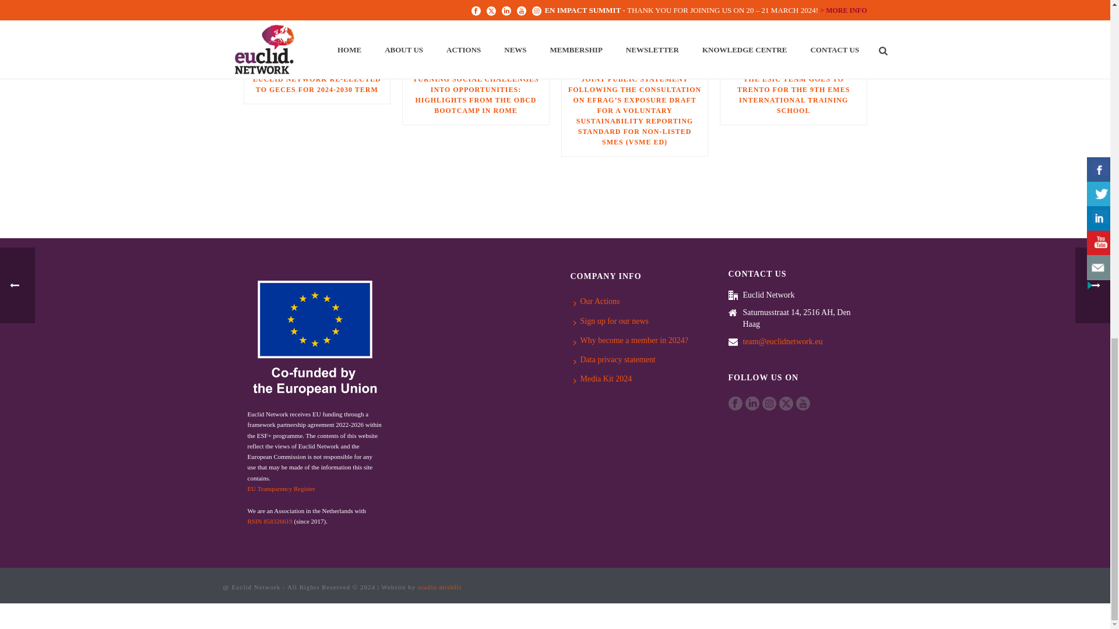  Describe the element at coordinates (786, 404) in the screenshot. I see `Follow Us on twitter` at that location.